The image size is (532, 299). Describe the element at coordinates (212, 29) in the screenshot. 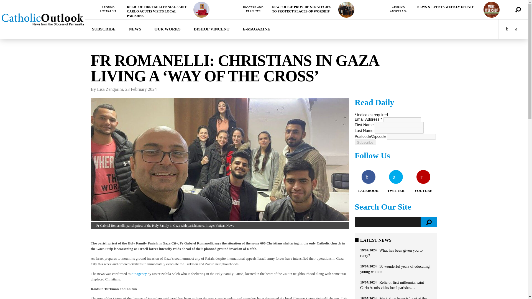

I see `BISHOP VINCENT` at that location.